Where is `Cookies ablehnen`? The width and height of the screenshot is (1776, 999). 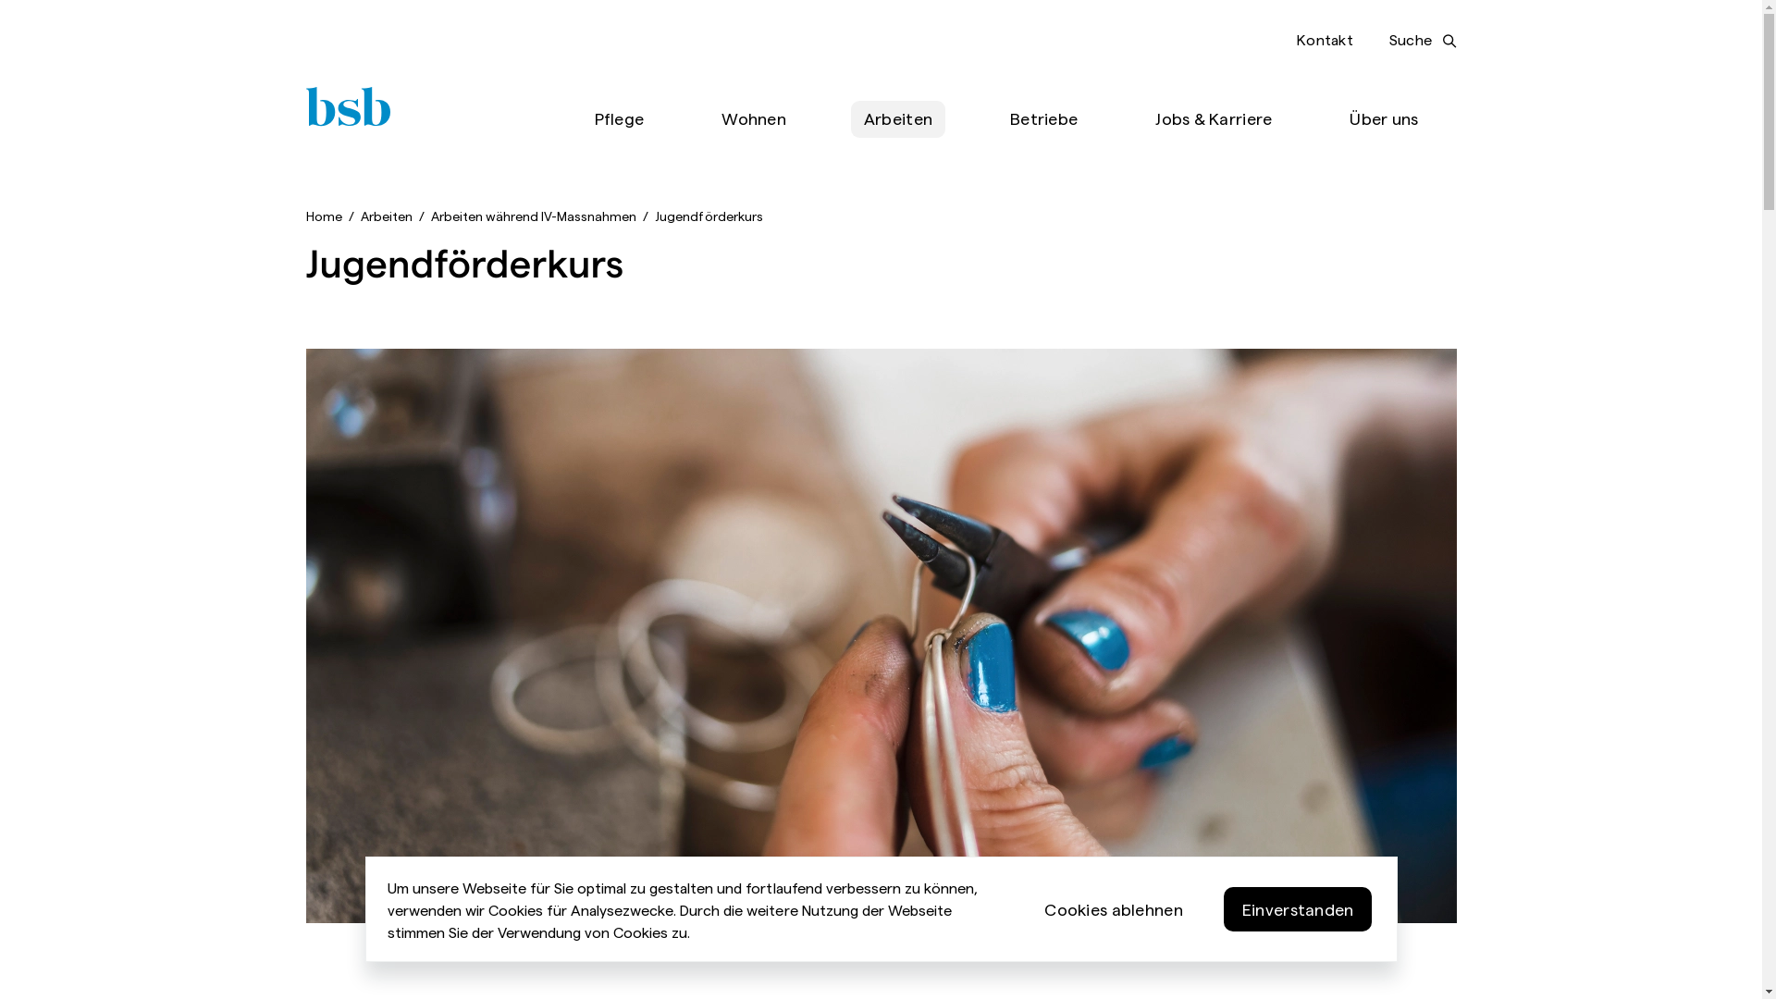
Cookies ablehnen is located at coordinates (1114, 909).